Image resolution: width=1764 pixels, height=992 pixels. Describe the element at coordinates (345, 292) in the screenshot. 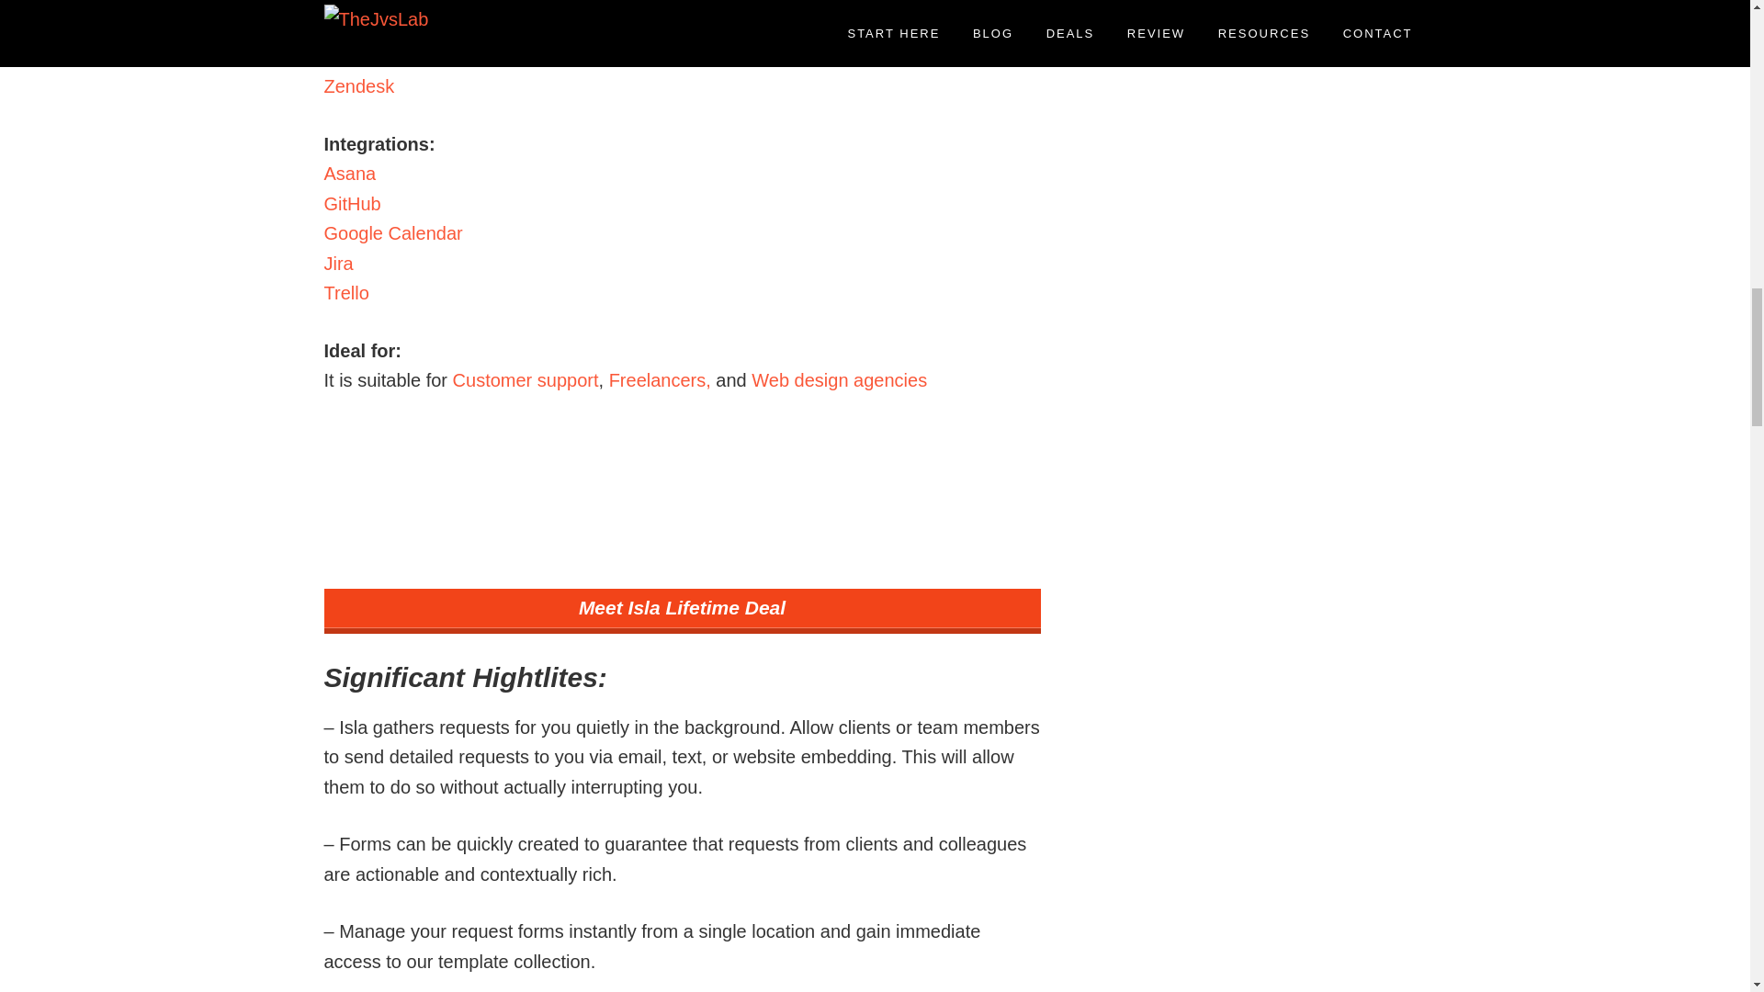

I see `Trello` at that location.